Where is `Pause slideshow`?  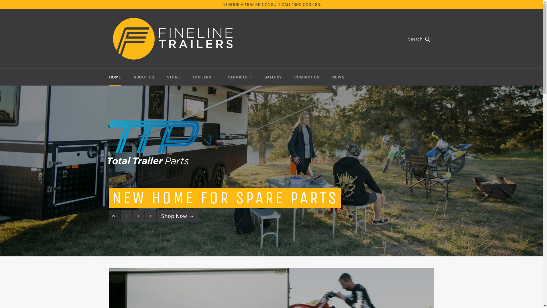
Pause slideshow is located at coordinates (126, 216).